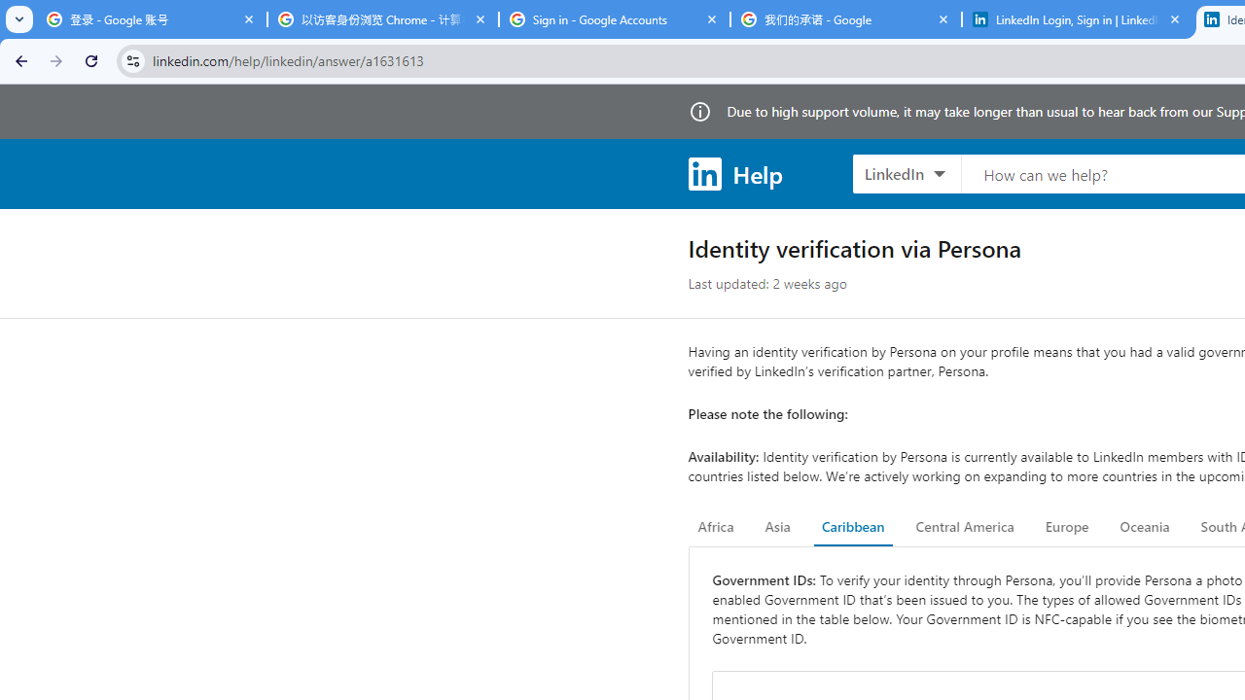 The image size is (1245, 700). What do you see at coordinates (1078, 19) in the screenshot?
I see `LinkedIn Login, Sign in | LinkedIn` at bounding box center [1078, 19].